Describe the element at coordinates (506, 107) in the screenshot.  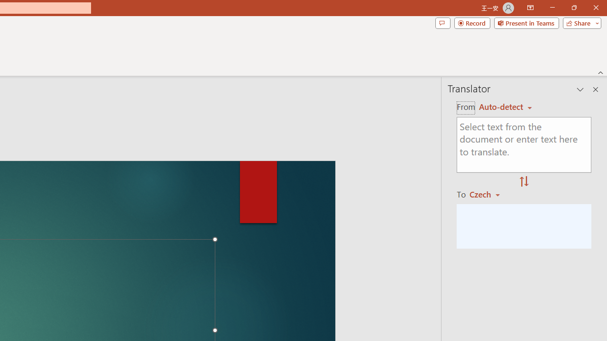
I see `Auto-detect` at that location.